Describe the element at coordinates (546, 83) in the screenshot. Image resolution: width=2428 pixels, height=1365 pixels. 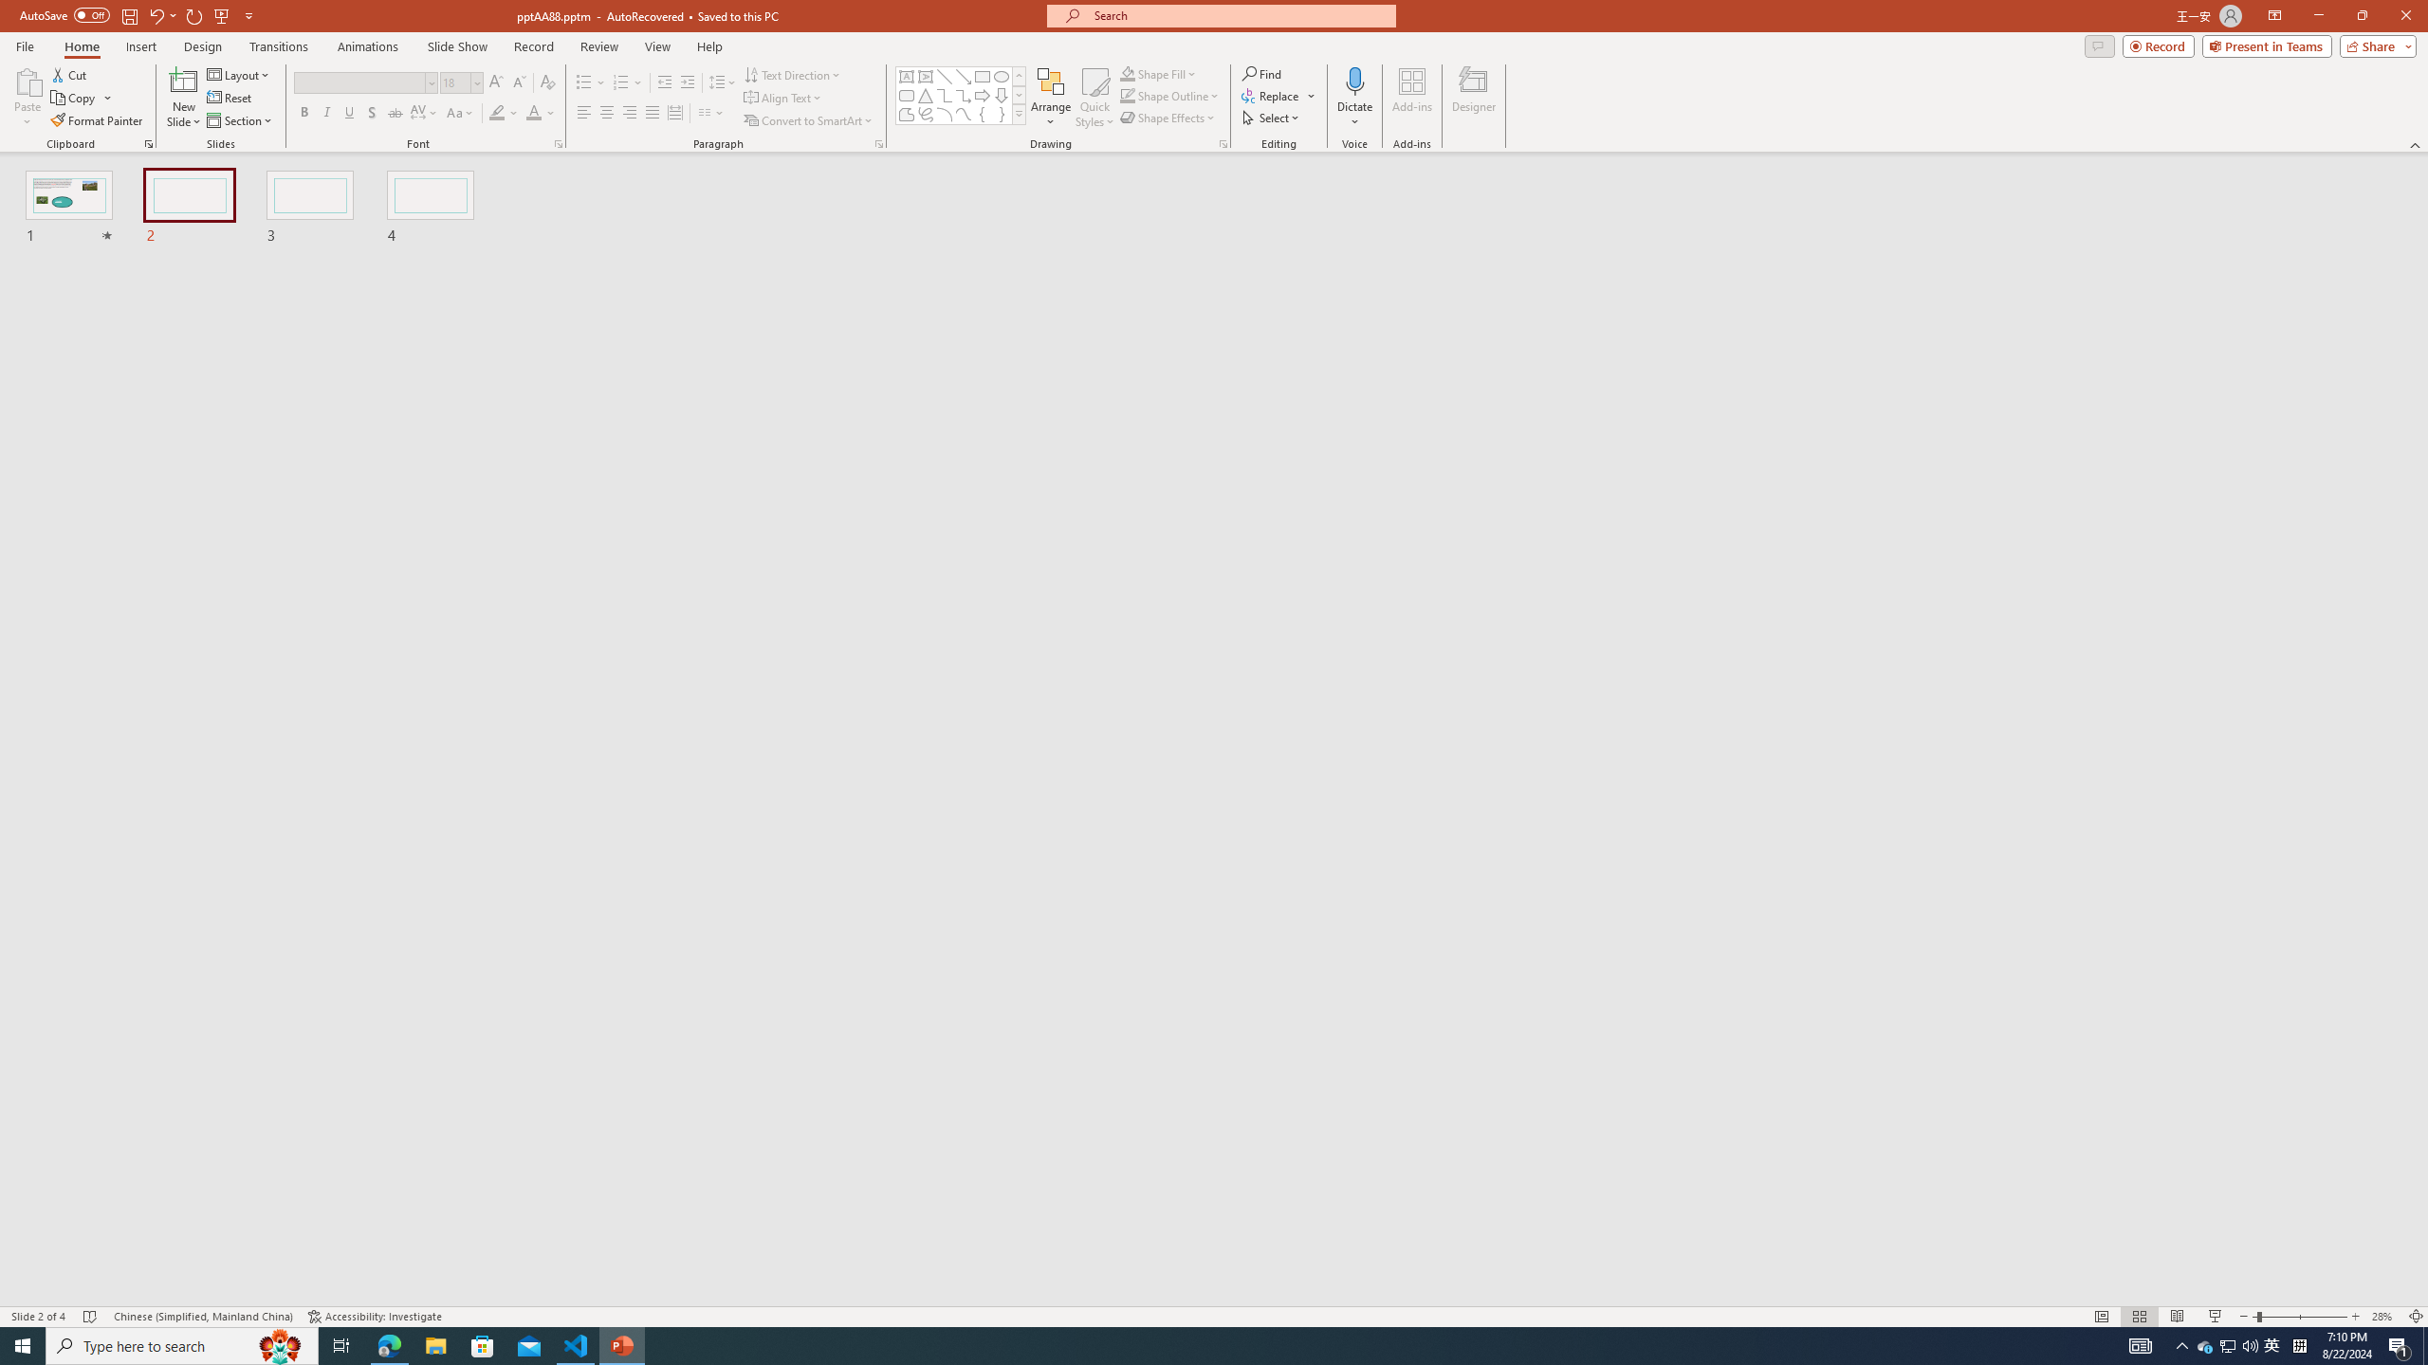
I see `Clear Formatting` at that location.